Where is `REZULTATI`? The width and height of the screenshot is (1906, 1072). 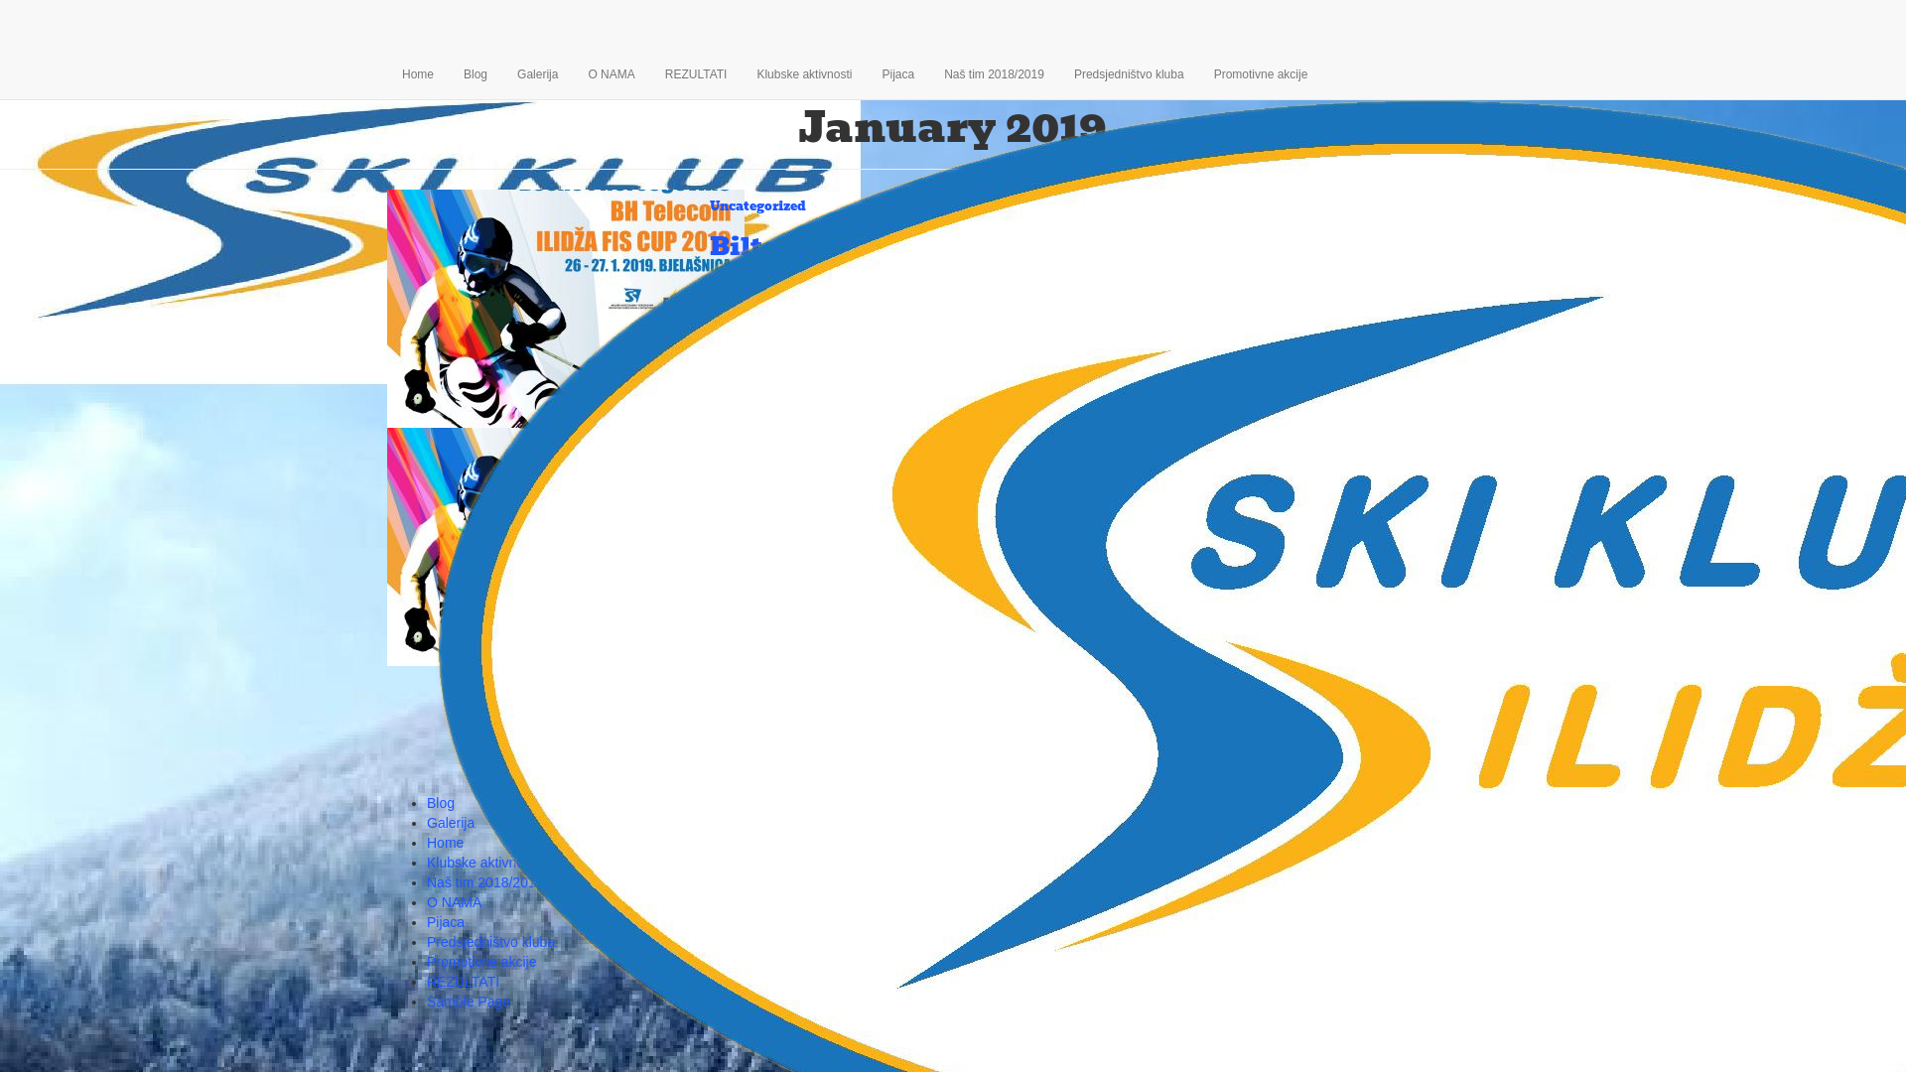 REZULTATI is located at coordinates (463, 982).